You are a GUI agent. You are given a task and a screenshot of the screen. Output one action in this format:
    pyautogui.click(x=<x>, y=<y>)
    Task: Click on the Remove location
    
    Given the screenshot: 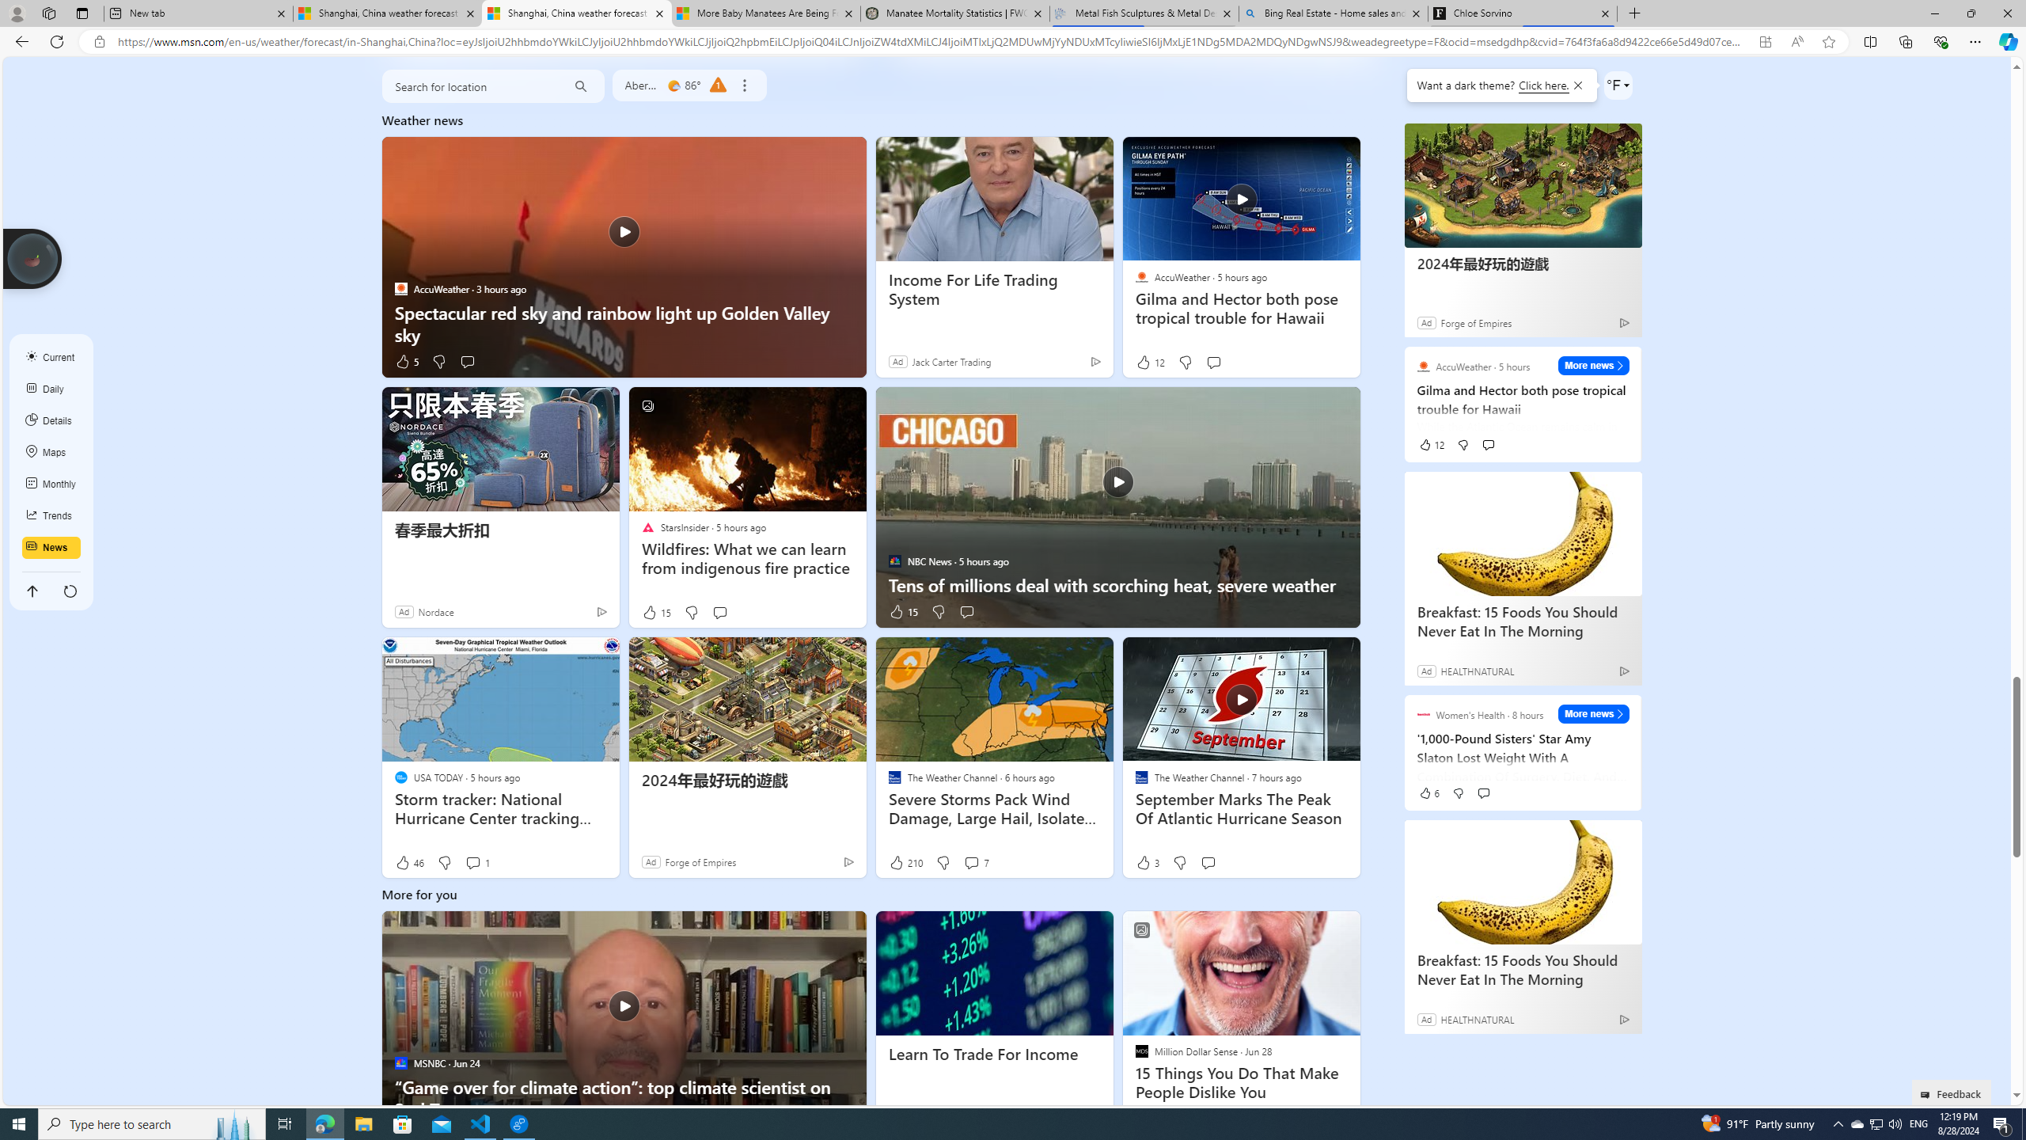 What is the action you would take?
    pyautogui.click(x=743, y=85)
    